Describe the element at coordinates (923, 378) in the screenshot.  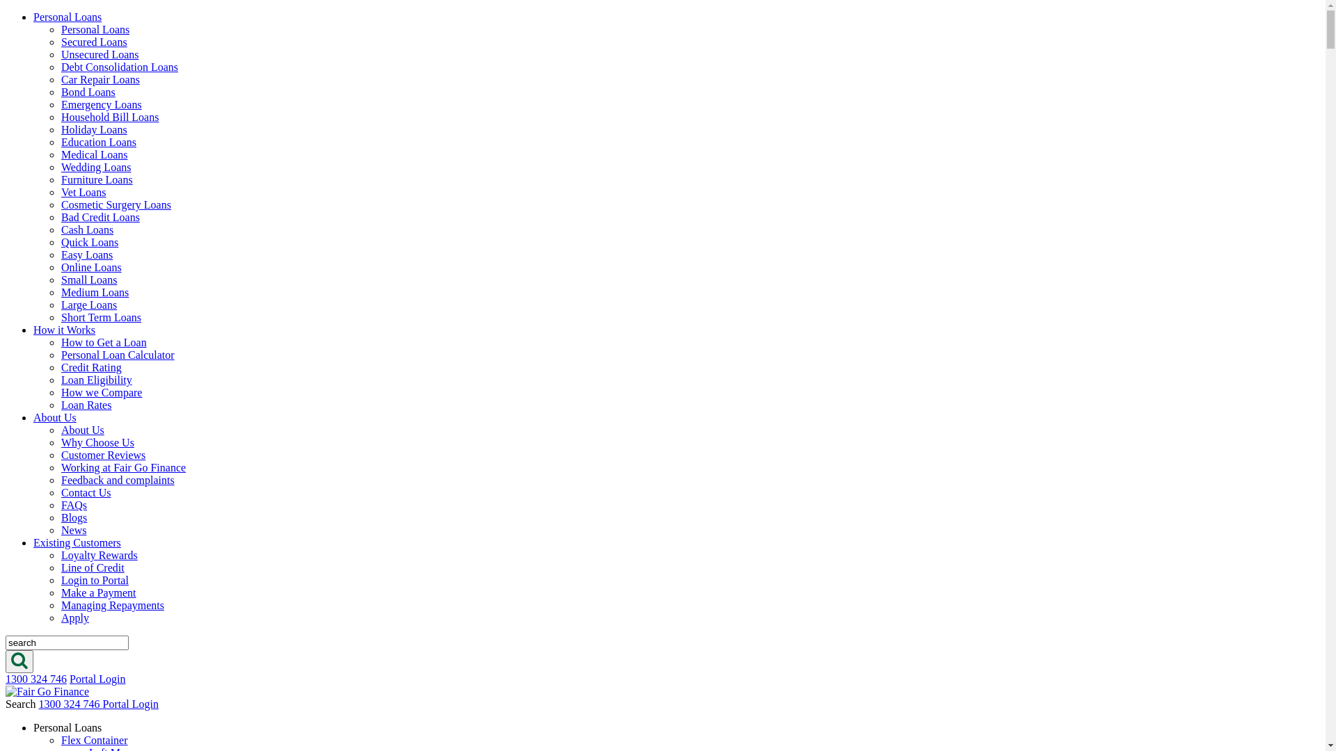
I see `Apply Now` at that location.